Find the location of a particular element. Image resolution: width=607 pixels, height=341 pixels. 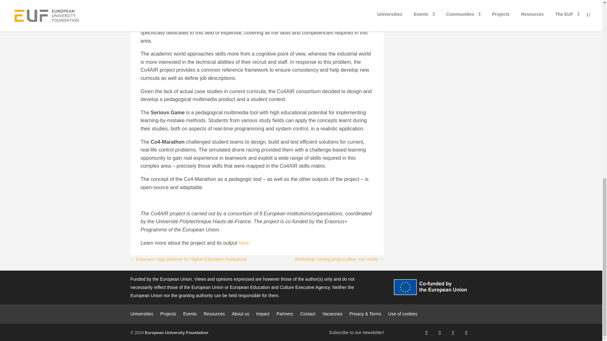

Follow on X is located at coordinates (439, 333).